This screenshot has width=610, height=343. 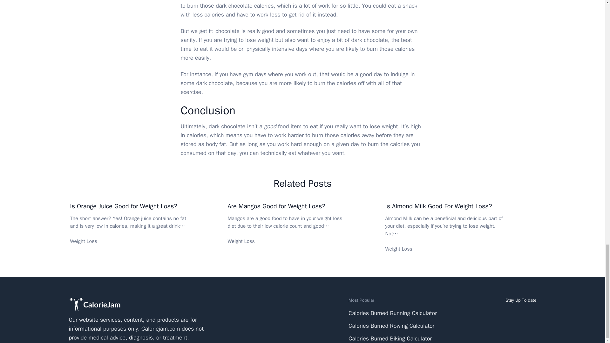 I want to click on Calories Burned Running Calculator, so click(x=392, y=313).